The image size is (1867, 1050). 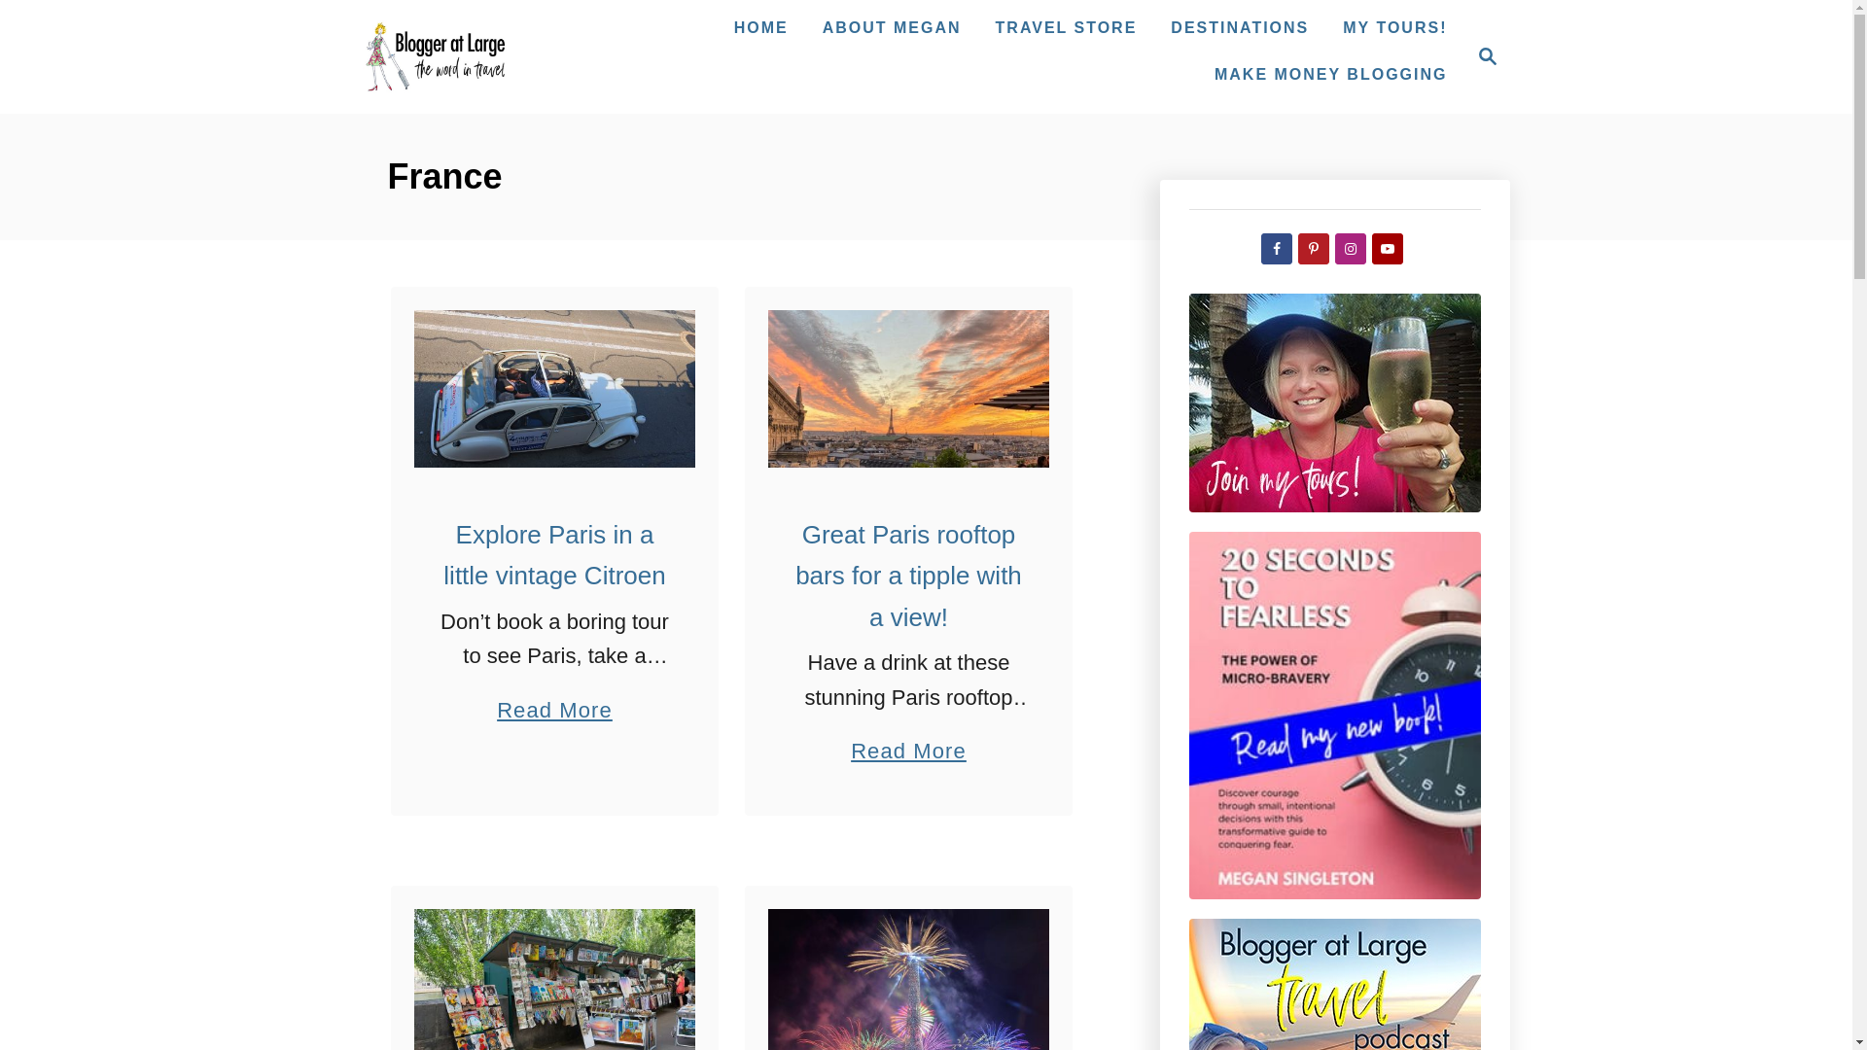 I want to click on HOME, so click(x=760, y=27).